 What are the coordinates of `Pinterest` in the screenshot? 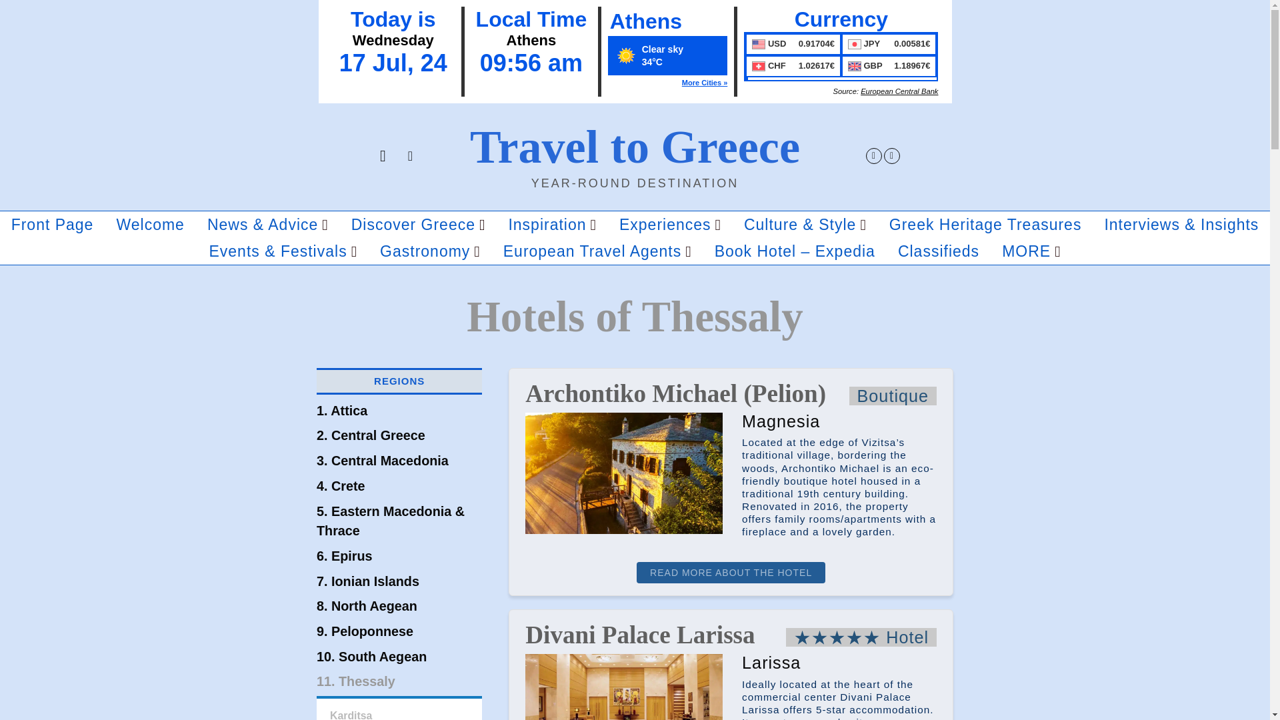 It's located at (892, 156).